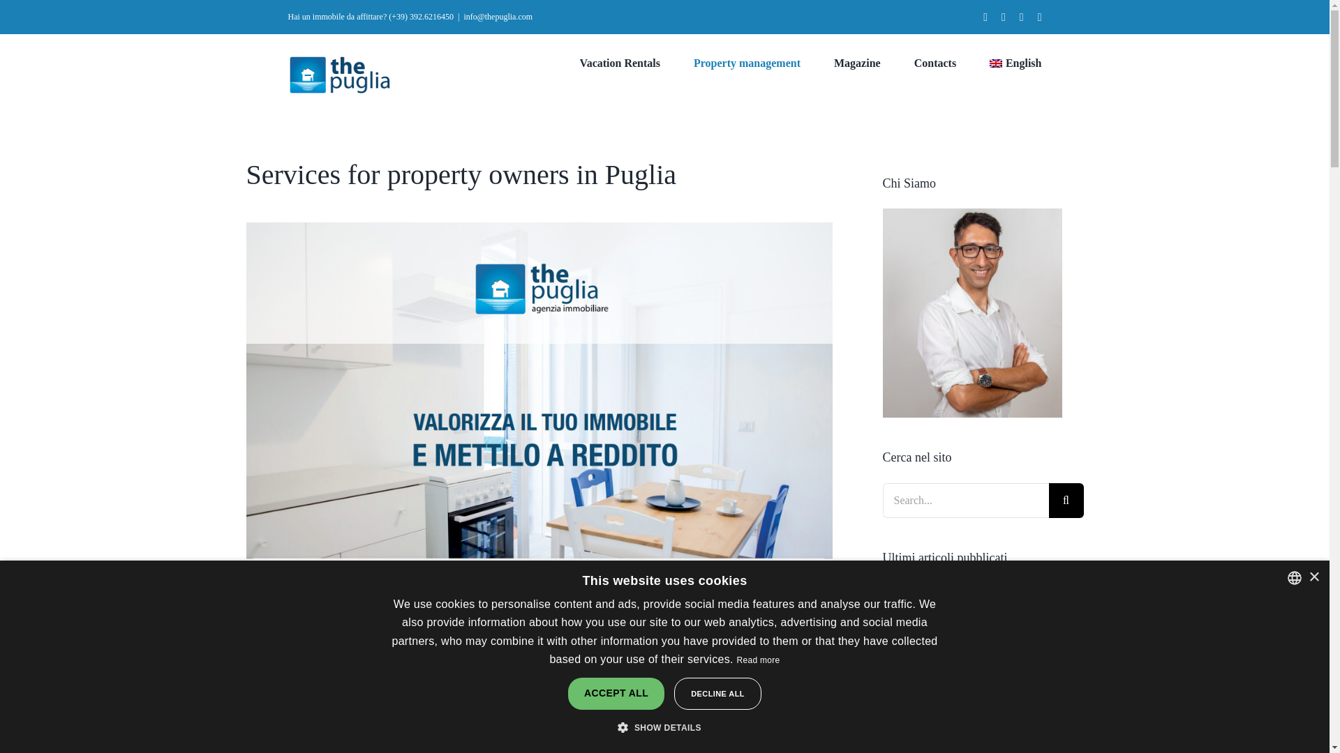  Describe the element at coordinates (620, 63) in the screenshot. I see `Vacation Rentals` at that location.